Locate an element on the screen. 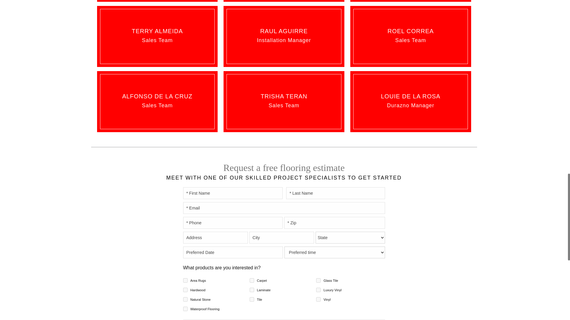 The image size is (570, 320). laminate is located at coordinates (252, 290).